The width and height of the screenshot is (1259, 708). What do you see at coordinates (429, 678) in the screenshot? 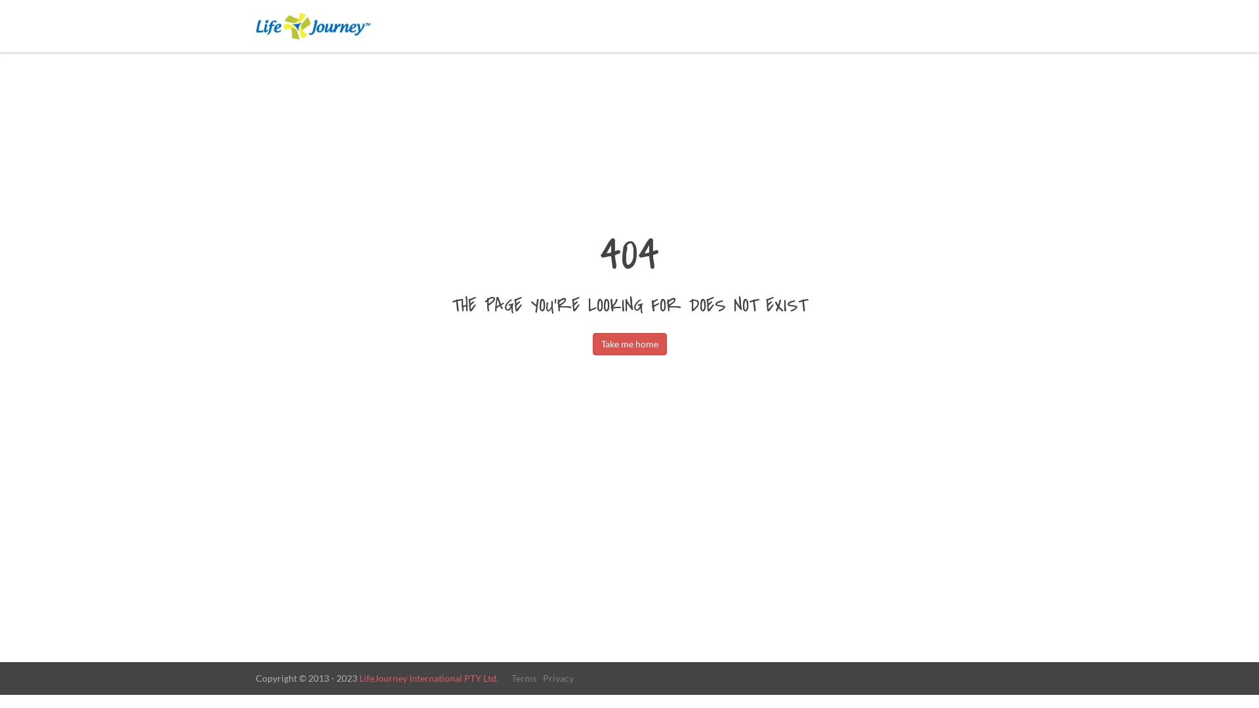
I see `LifeJourney International PTY Ltd.` at bounding box center [429, 678].